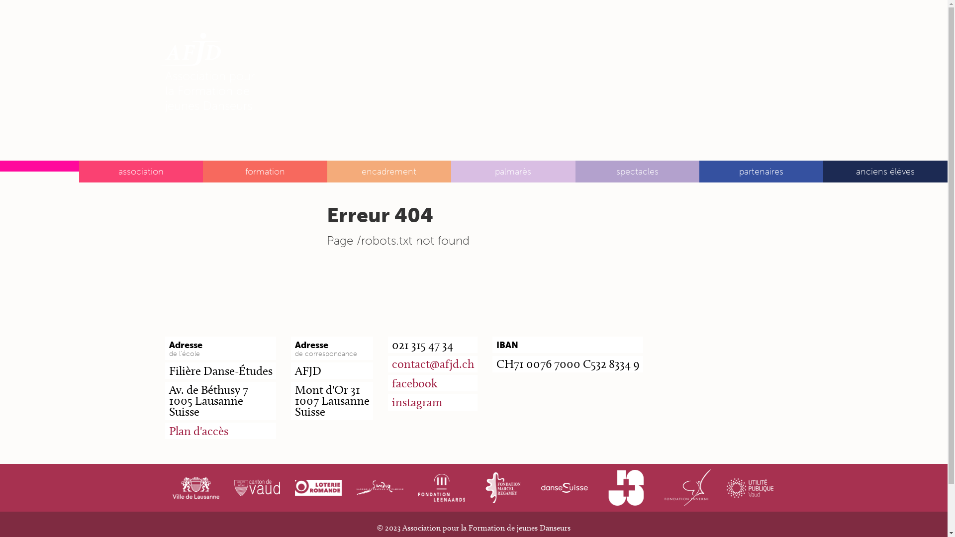 The height and width of the screenshot is (537, 955). Describe the element at coordinates (389, 172) in the screenshot. I see `encadrement` at that location.